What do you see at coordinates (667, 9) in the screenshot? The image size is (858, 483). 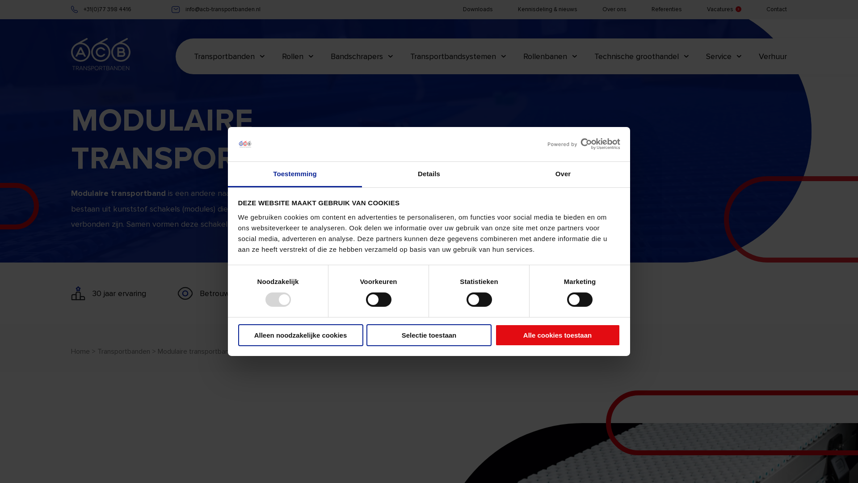 I see `Referenties` at bounding box center [667, 9].